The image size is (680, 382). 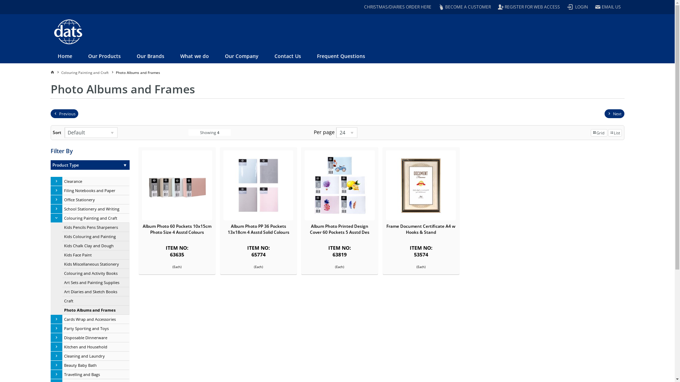 I want to click on Album Photo 60 Pockets 10x15cm Photo Size 4 Asstd Colours, so click(x=177, y=229).